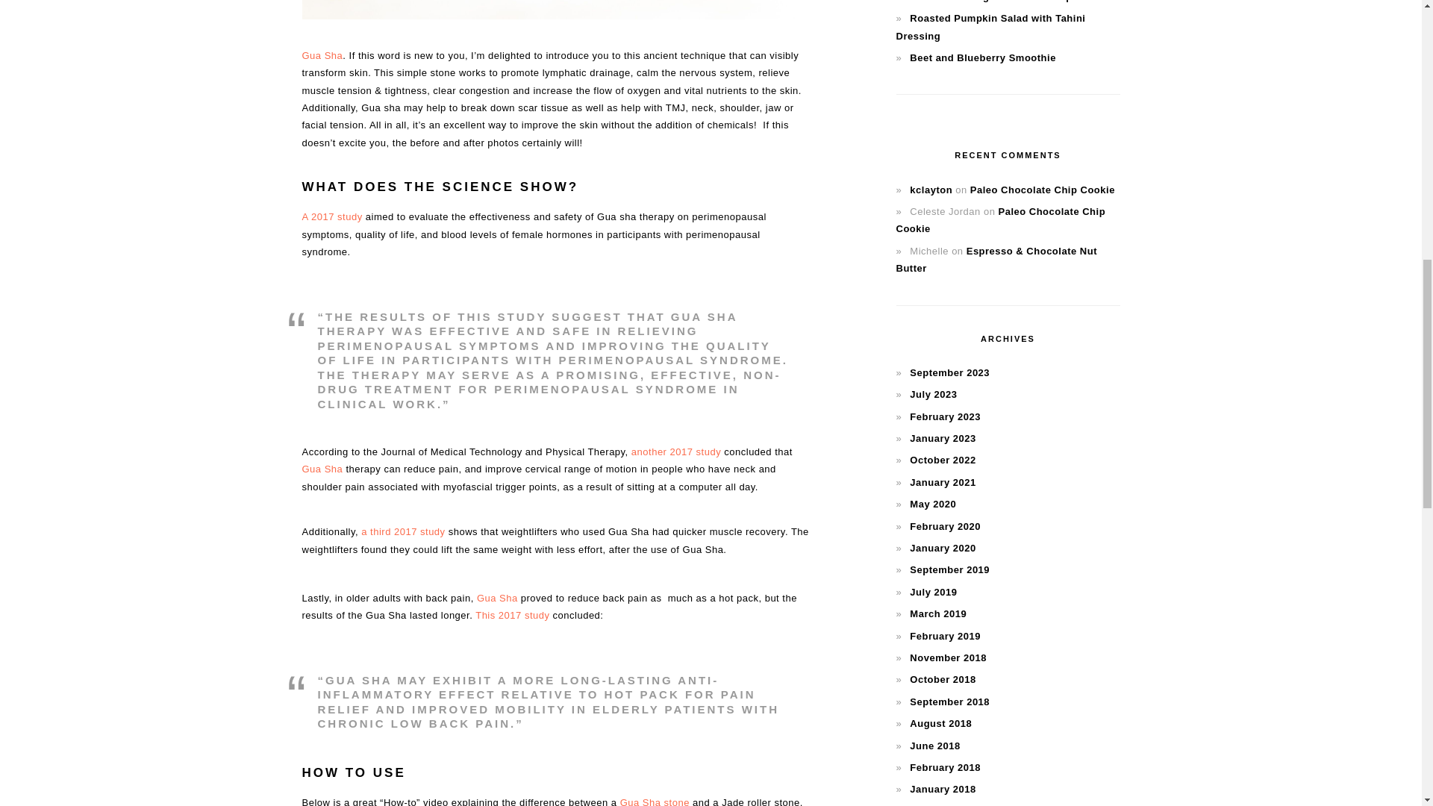 The image size is (1433, 806). Describe the element at coordinates (321, 55) in the screenshot. I see `Gua Sha` at that location.